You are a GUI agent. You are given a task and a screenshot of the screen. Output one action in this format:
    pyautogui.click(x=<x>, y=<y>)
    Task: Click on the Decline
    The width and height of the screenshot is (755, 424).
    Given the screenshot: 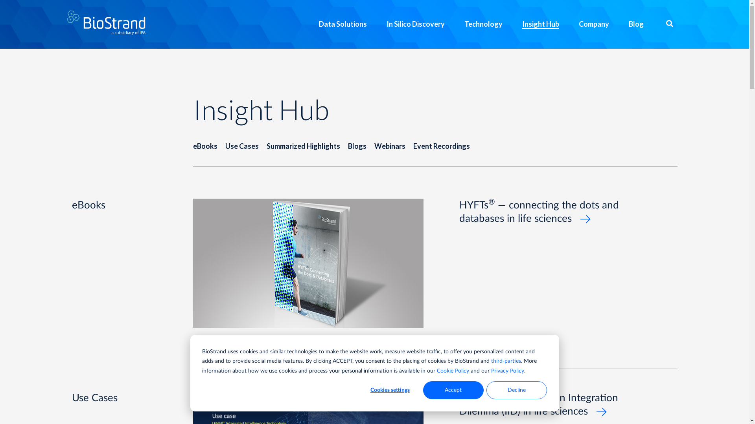 What is the action you would take?
    pyautogui.click(x=517, y=390)
    